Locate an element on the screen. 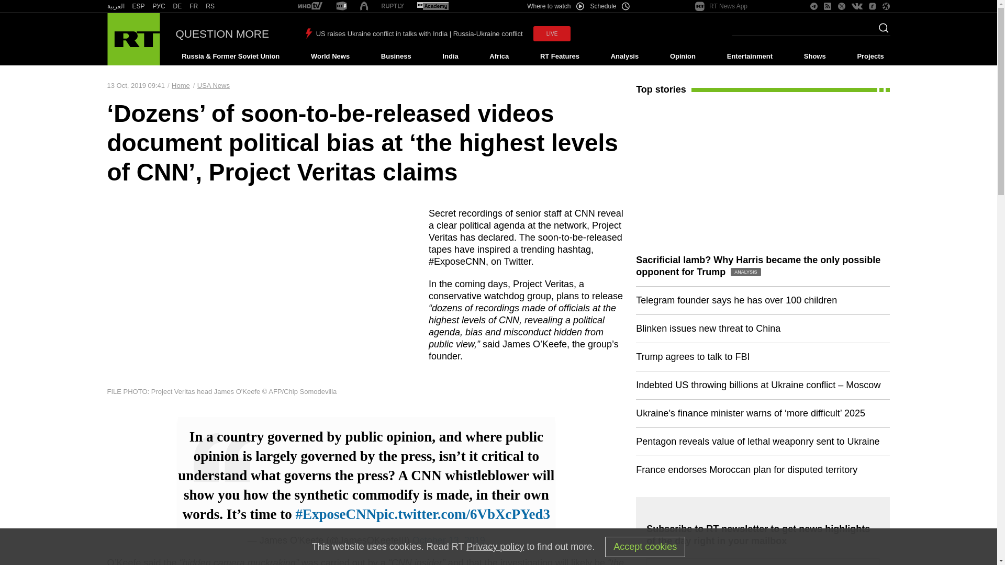 The image size is (1005, 565). RS is located at coordinates (210, 6).